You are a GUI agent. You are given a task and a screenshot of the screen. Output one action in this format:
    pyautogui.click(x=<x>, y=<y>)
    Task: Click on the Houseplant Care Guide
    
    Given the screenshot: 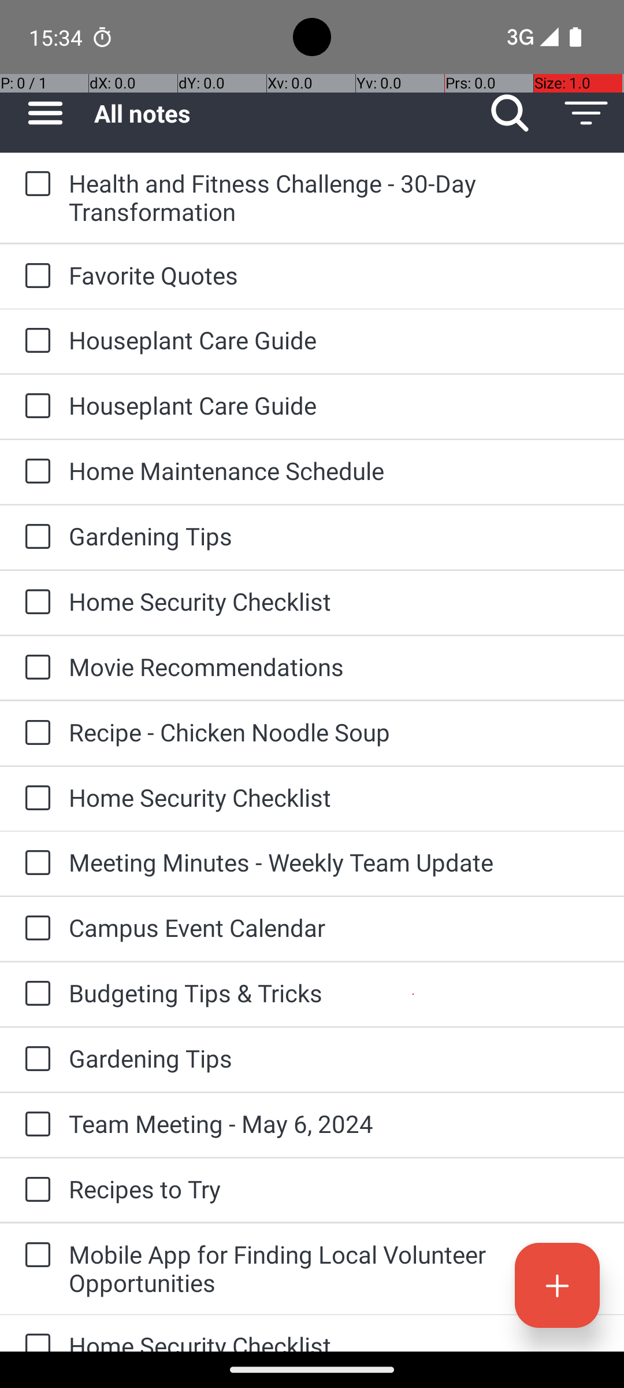 What is the action you would take?
    pyautogui.click(x=335, y=340)
    